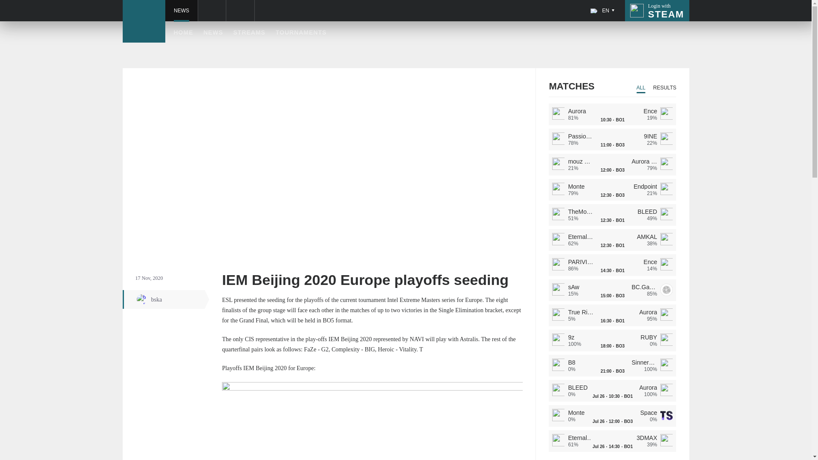  Describe the element at coordinates (657, 10) in the screenshot. I see `TOURNAMENTS` at that location.